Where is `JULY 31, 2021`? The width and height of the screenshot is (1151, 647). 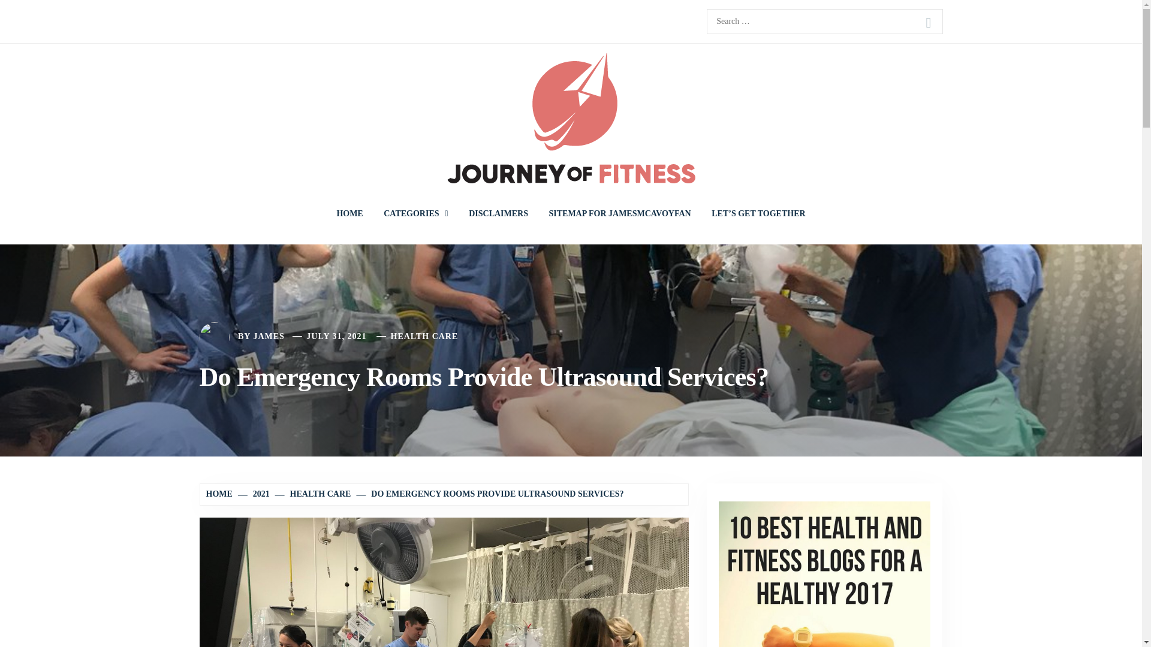 JULY 31, 2021 is located at coordinates (336, 337).